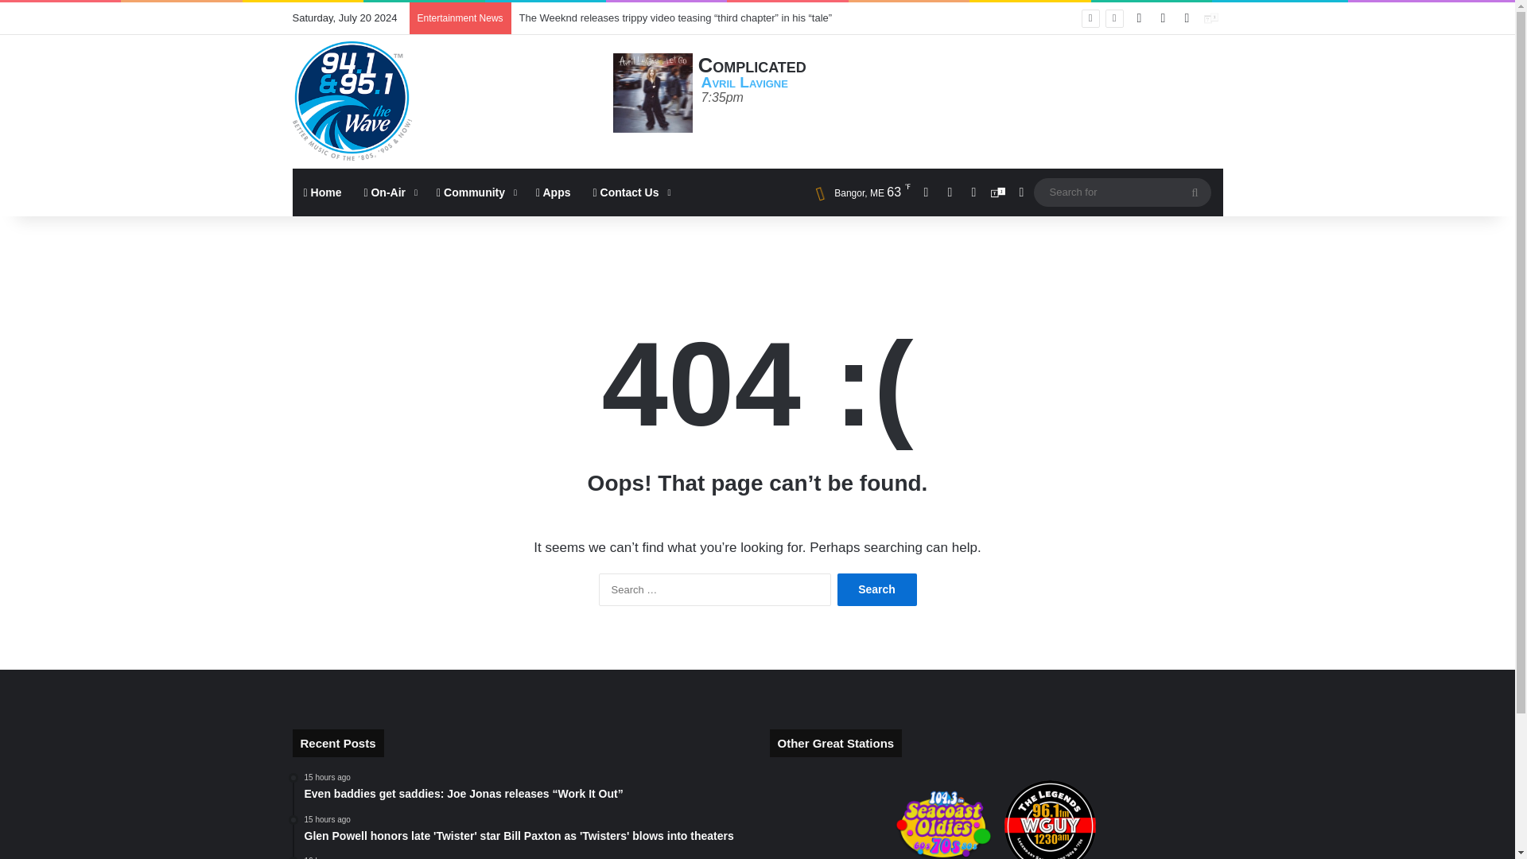 The width and height of the screenshot is (1527, 859). Describe the element at coordinates (352, 100) in the screenshot. I see `941 The Wave` at that location.